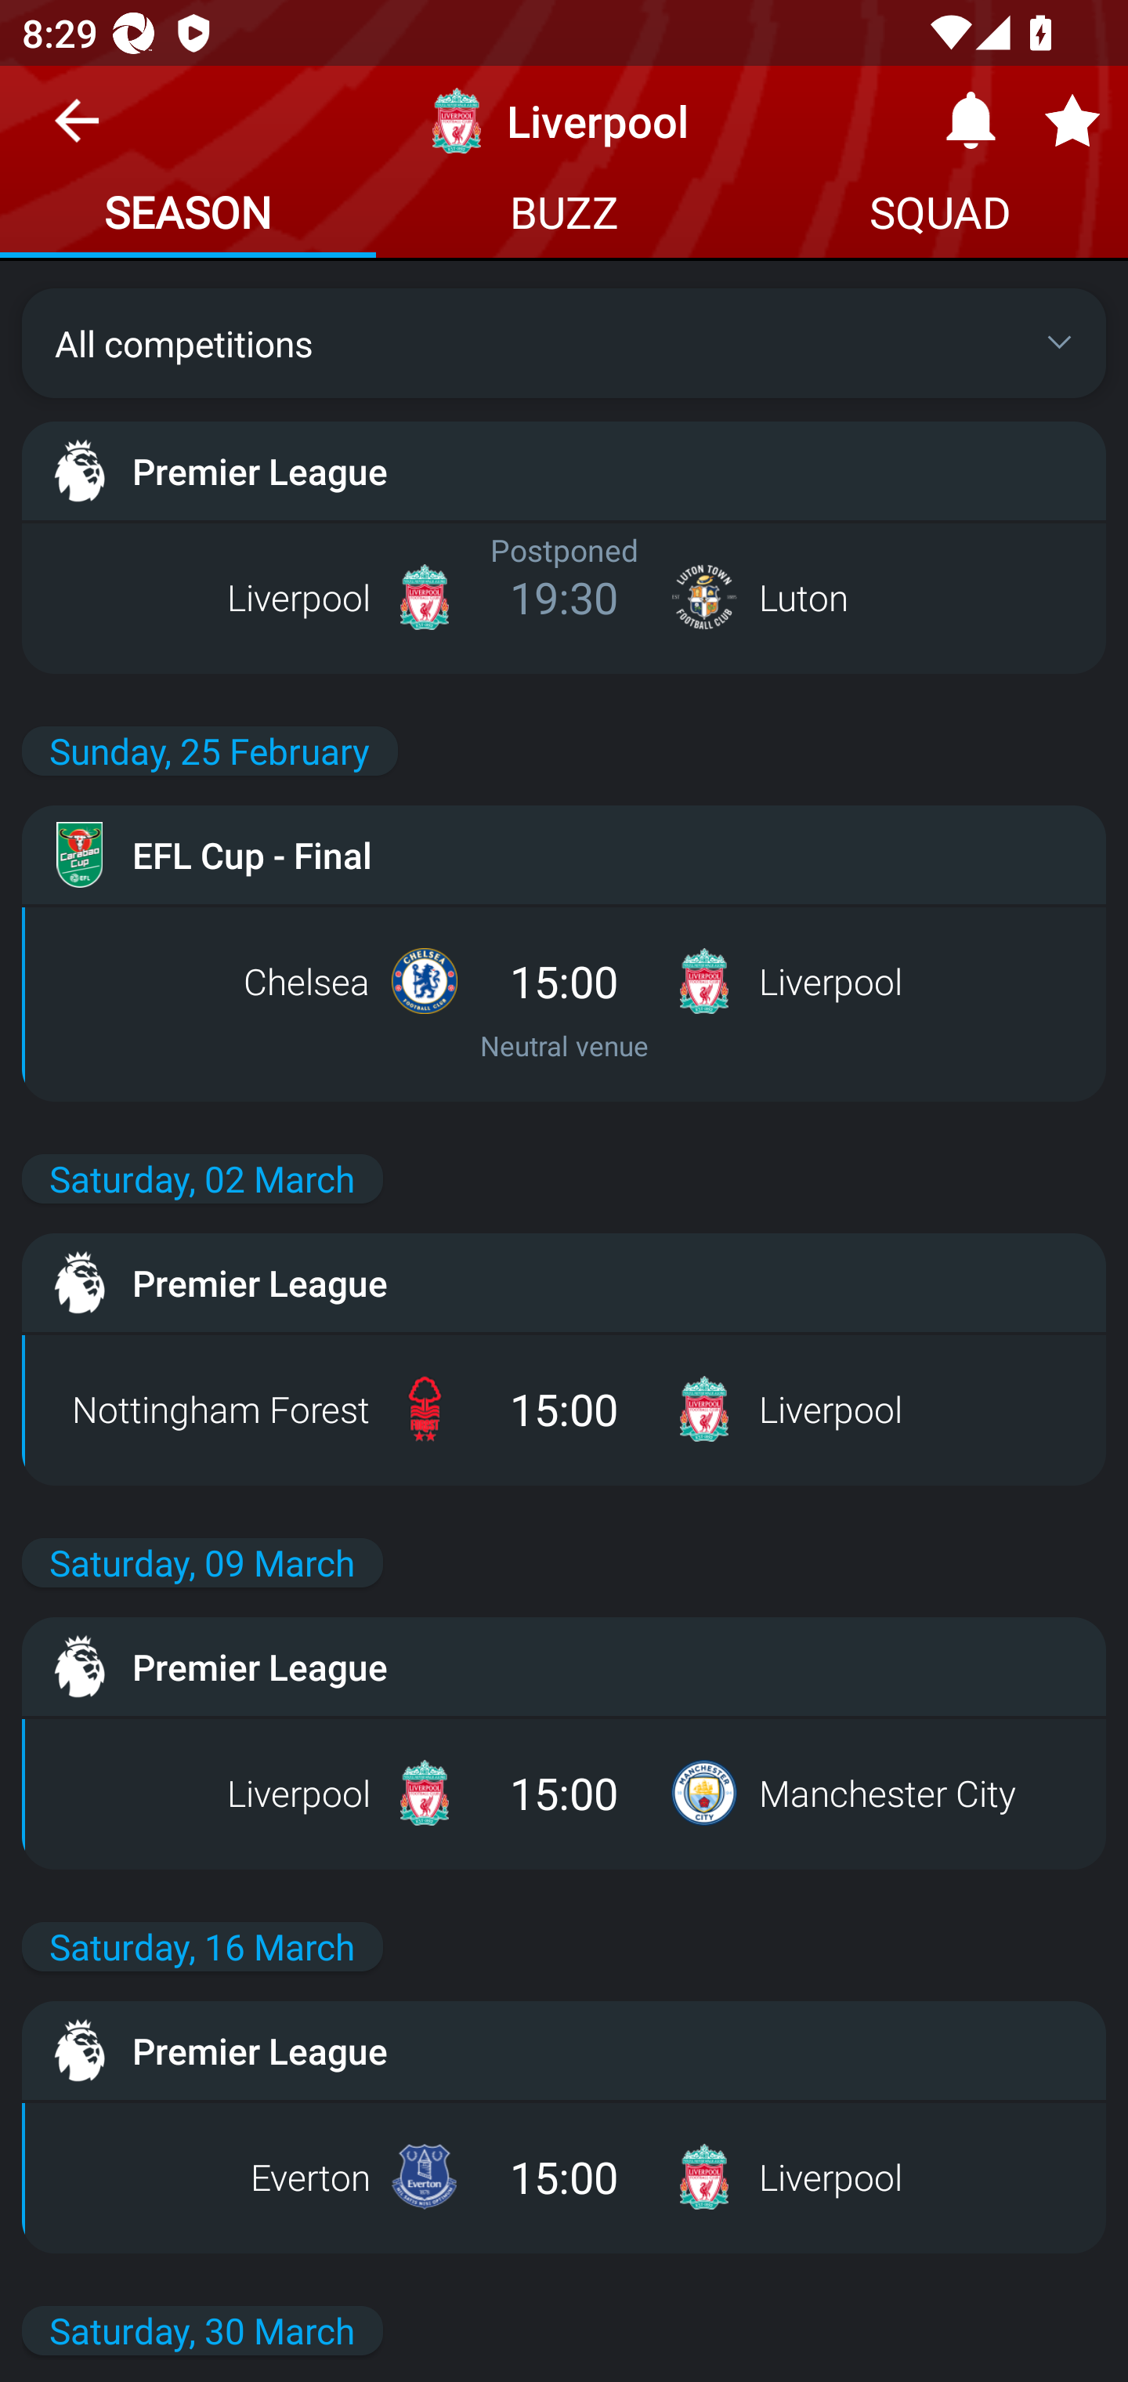 The image size is (1128, 2382). Describe the element at coordinates (564, 1282) in the screenshot. I see `Premier League` at that location.